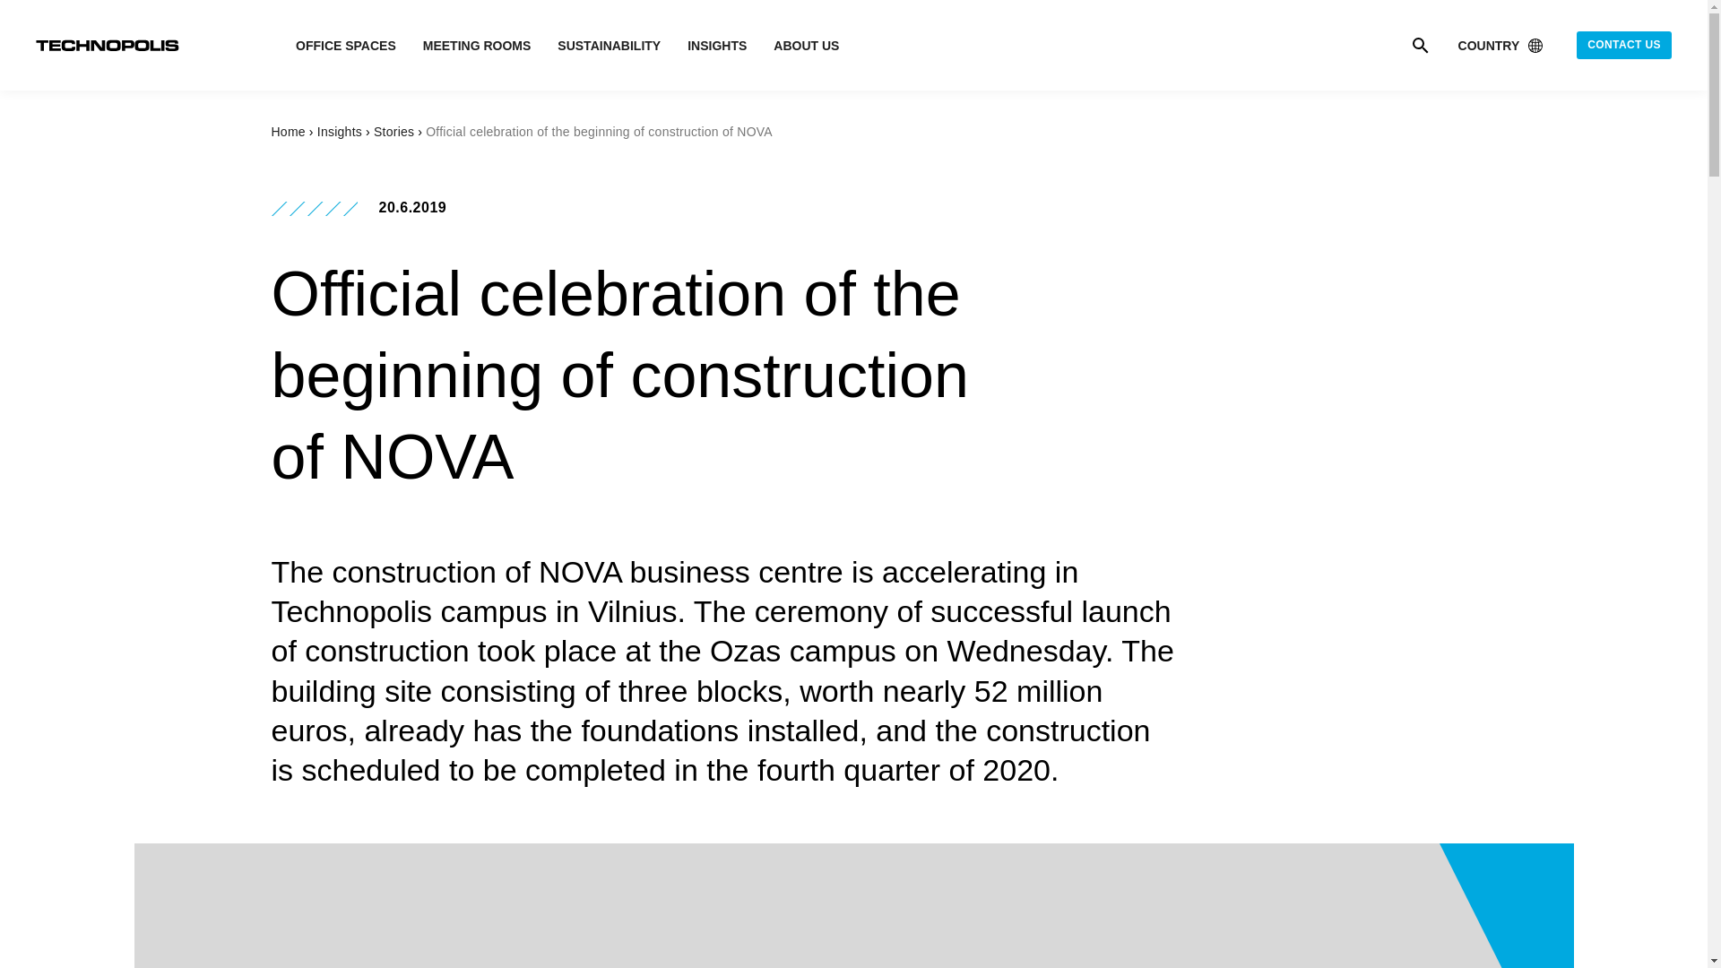 Image resolution: width=1721 pixels, height=968 pixels. I want to click on MEETING ROOMS, so click(477, 46).